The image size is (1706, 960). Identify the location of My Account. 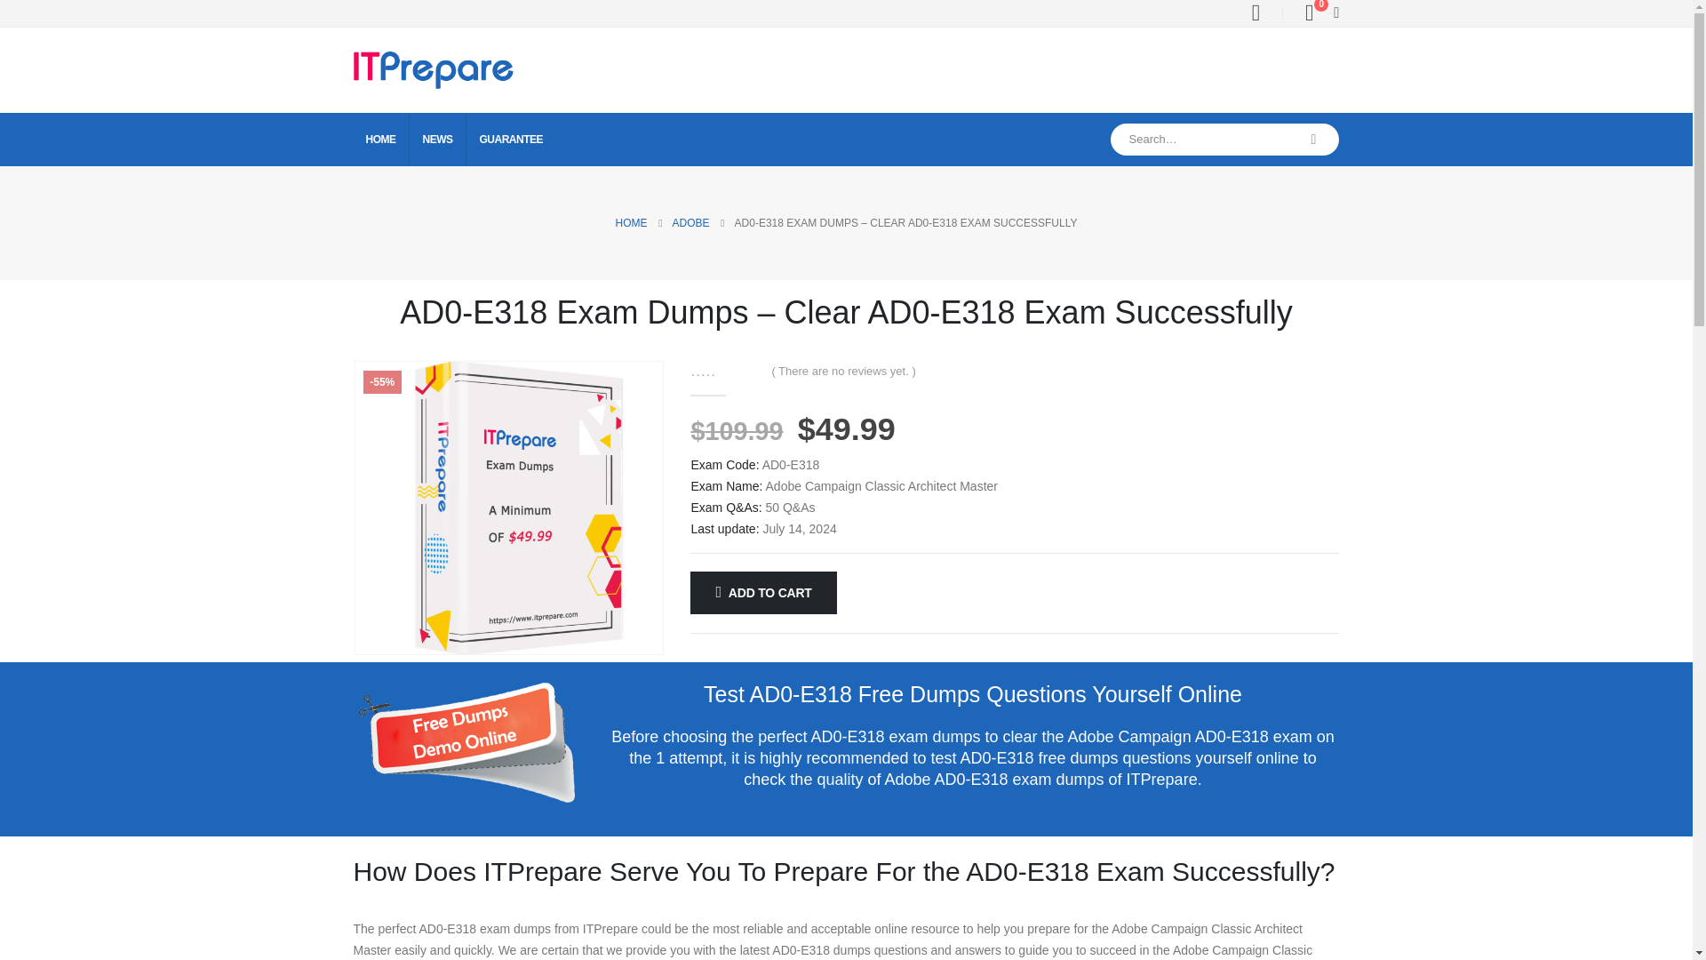
(1255, 13).